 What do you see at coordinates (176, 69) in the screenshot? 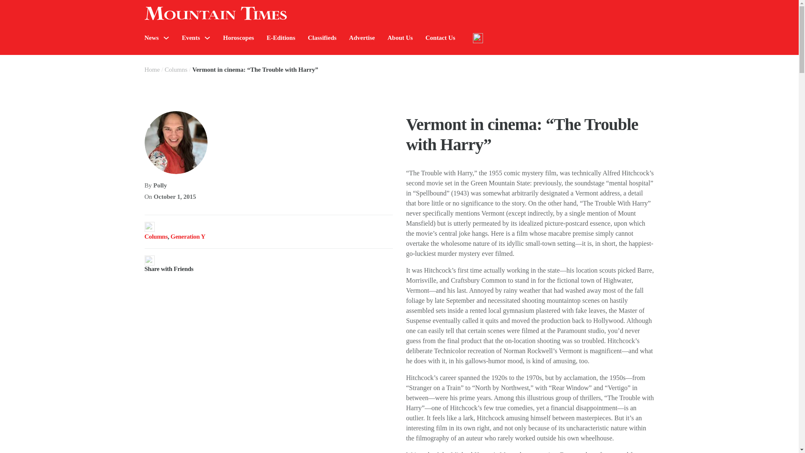
I see `Columns` at bounding box center [176, 69].